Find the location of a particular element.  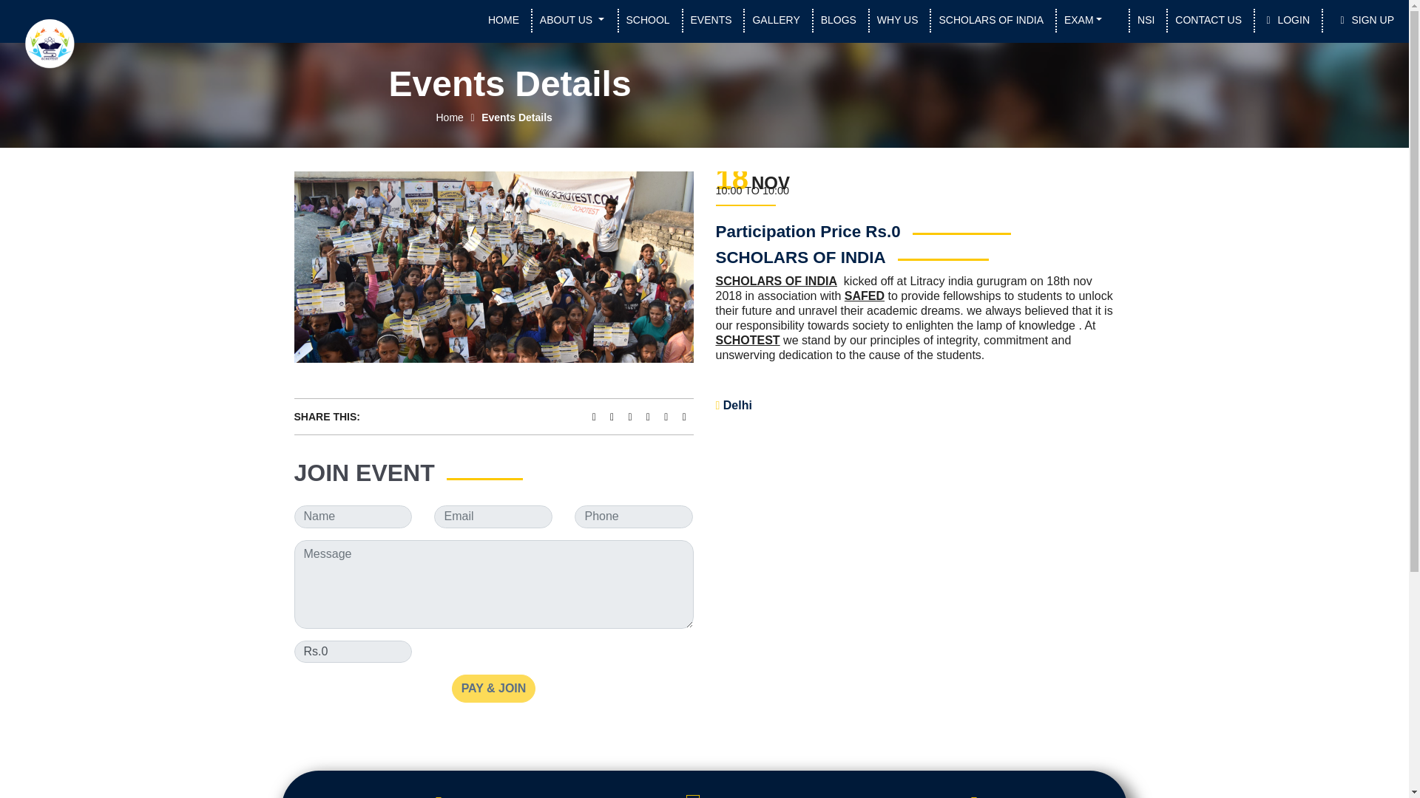

SCHOOL is located at coordinates (645, 19).